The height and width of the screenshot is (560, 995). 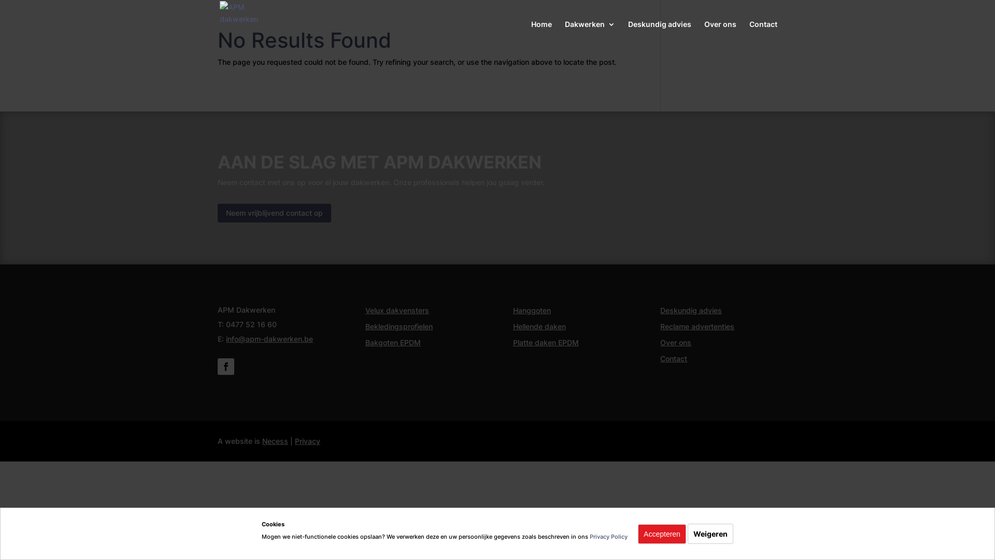 What do you see at coordinates (691, 310) in the screenshot?
I see `Deskundig advies` at bounding box center [691, 310].